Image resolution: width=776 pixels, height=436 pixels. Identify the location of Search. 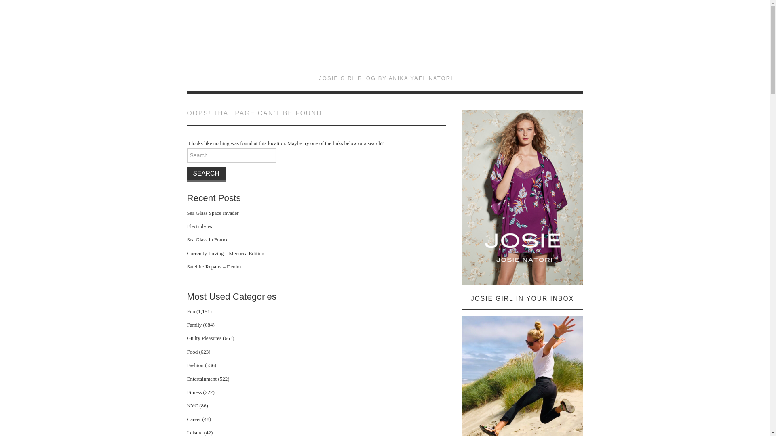
(206, 174).